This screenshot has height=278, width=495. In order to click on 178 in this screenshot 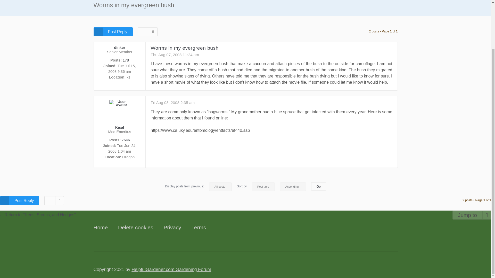, I will do `click(126, 60)`.